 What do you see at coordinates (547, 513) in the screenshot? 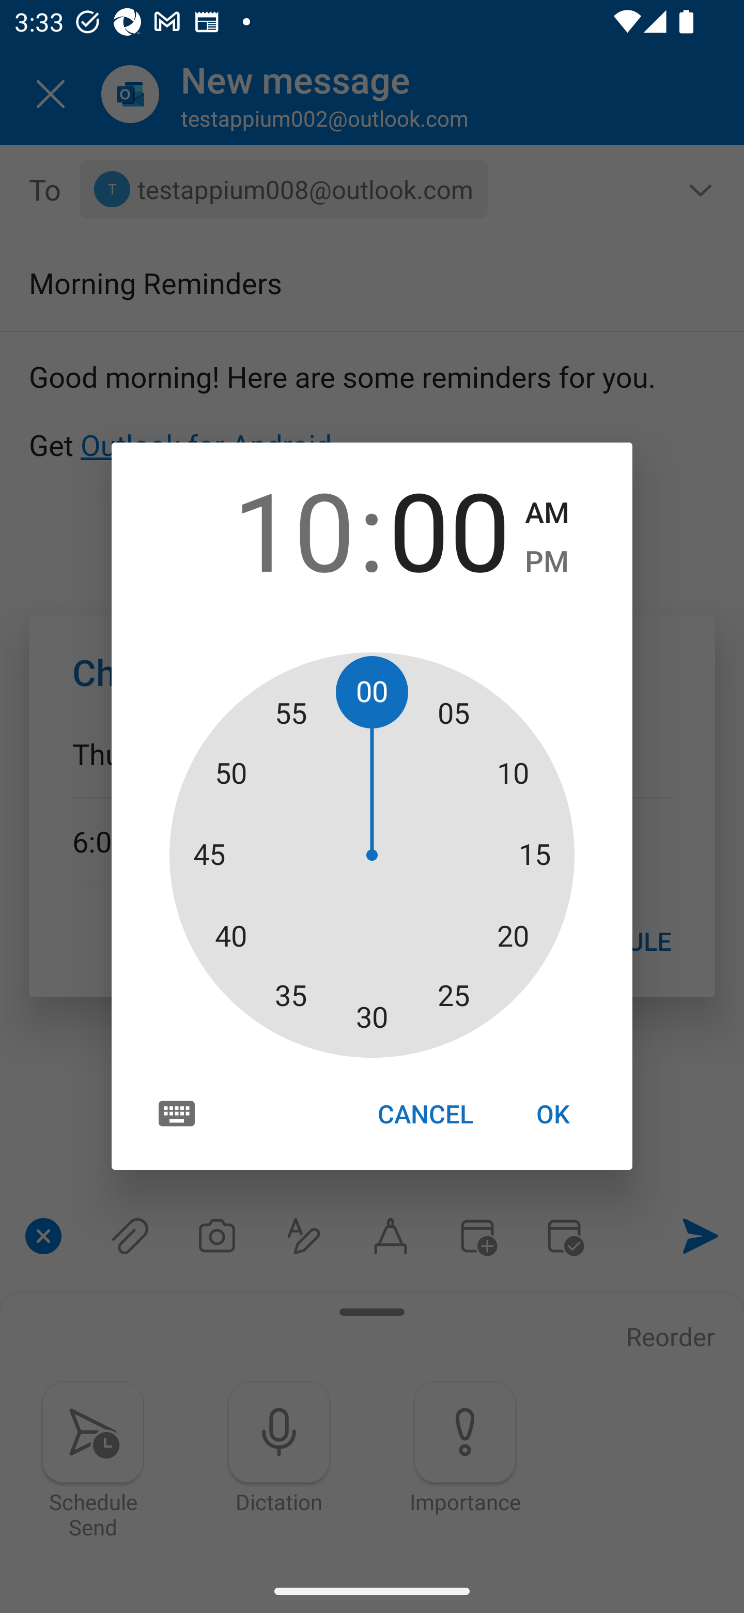
I see `AM` at bounding box center [547, 513].